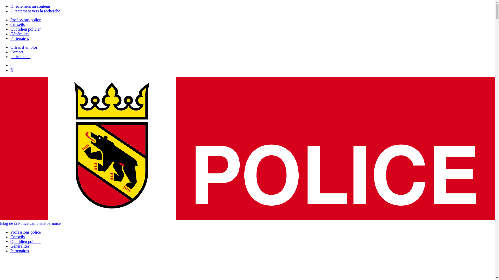  I want to click on Contact, so click(17, 52).